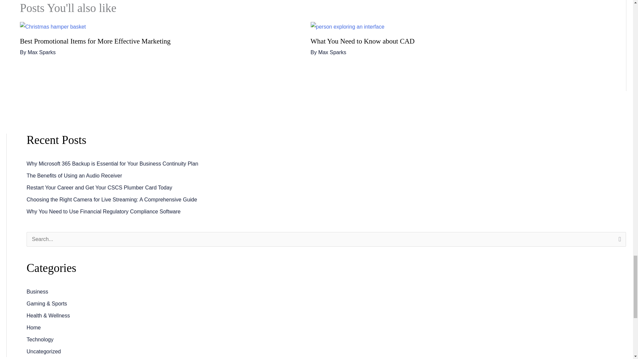  Describe the element at coordinates (332, 53) in the screenshot. I see `Max Sparks` at that location.